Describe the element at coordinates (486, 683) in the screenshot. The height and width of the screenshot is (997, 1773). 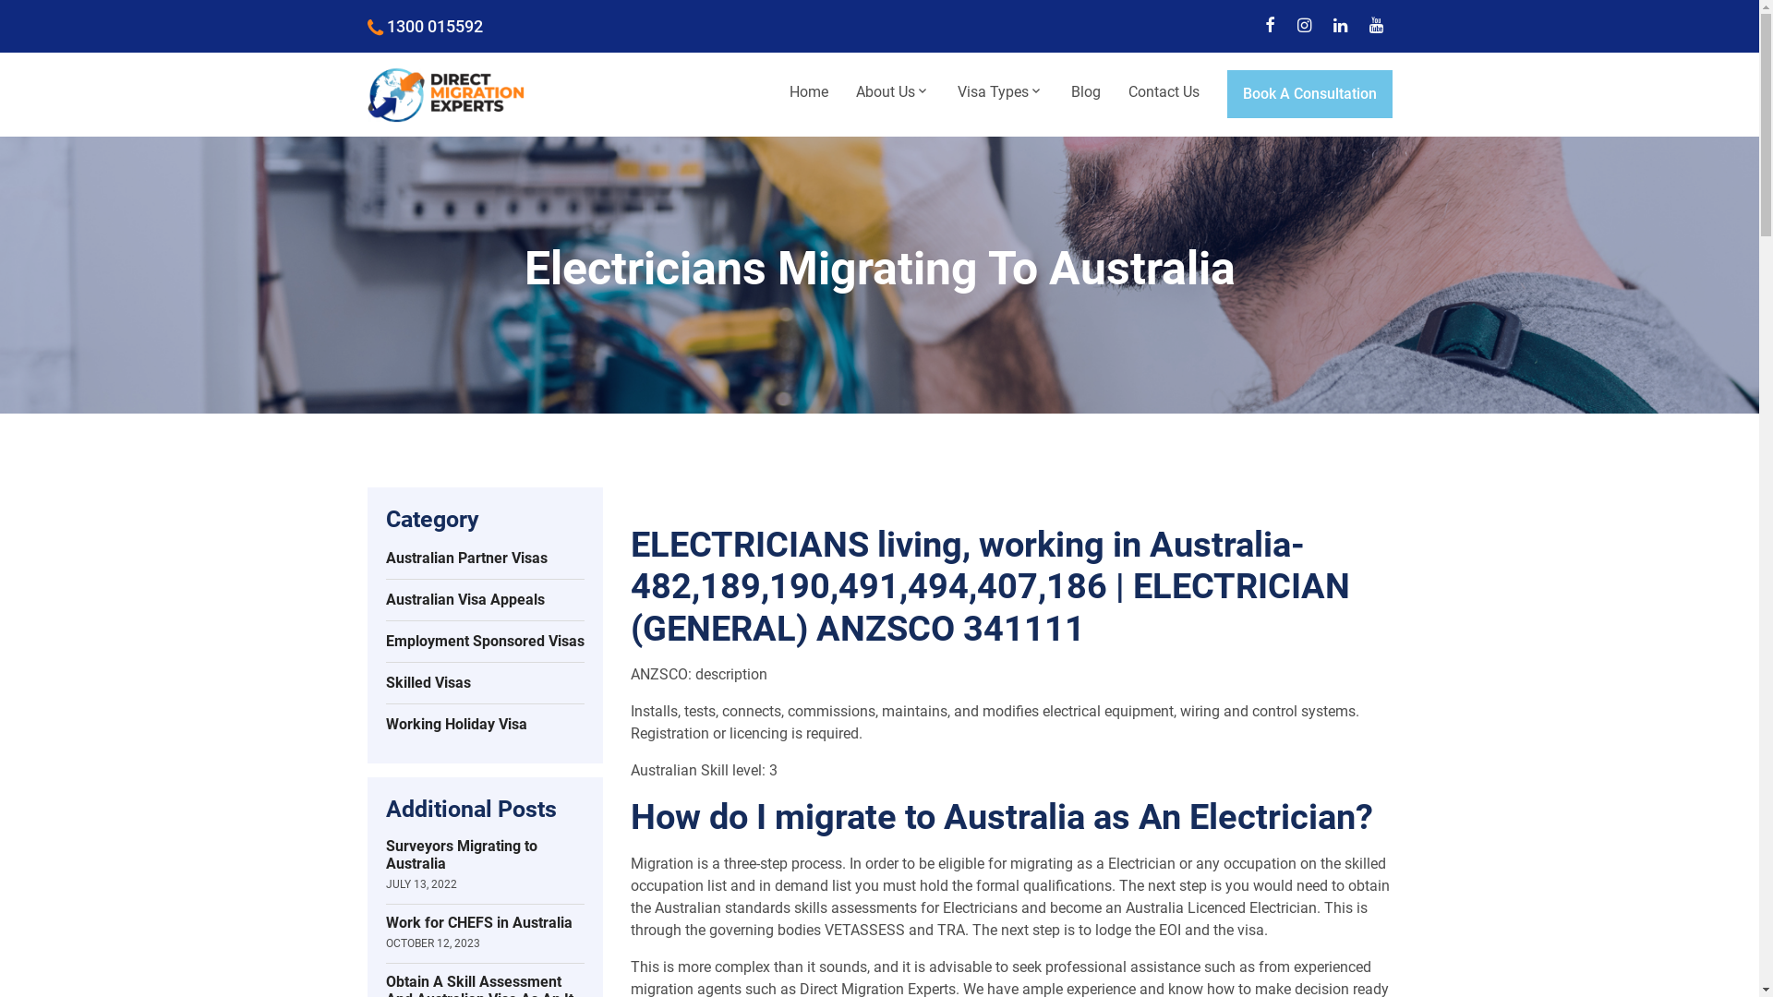
I see `Skilled Visas` at that location.